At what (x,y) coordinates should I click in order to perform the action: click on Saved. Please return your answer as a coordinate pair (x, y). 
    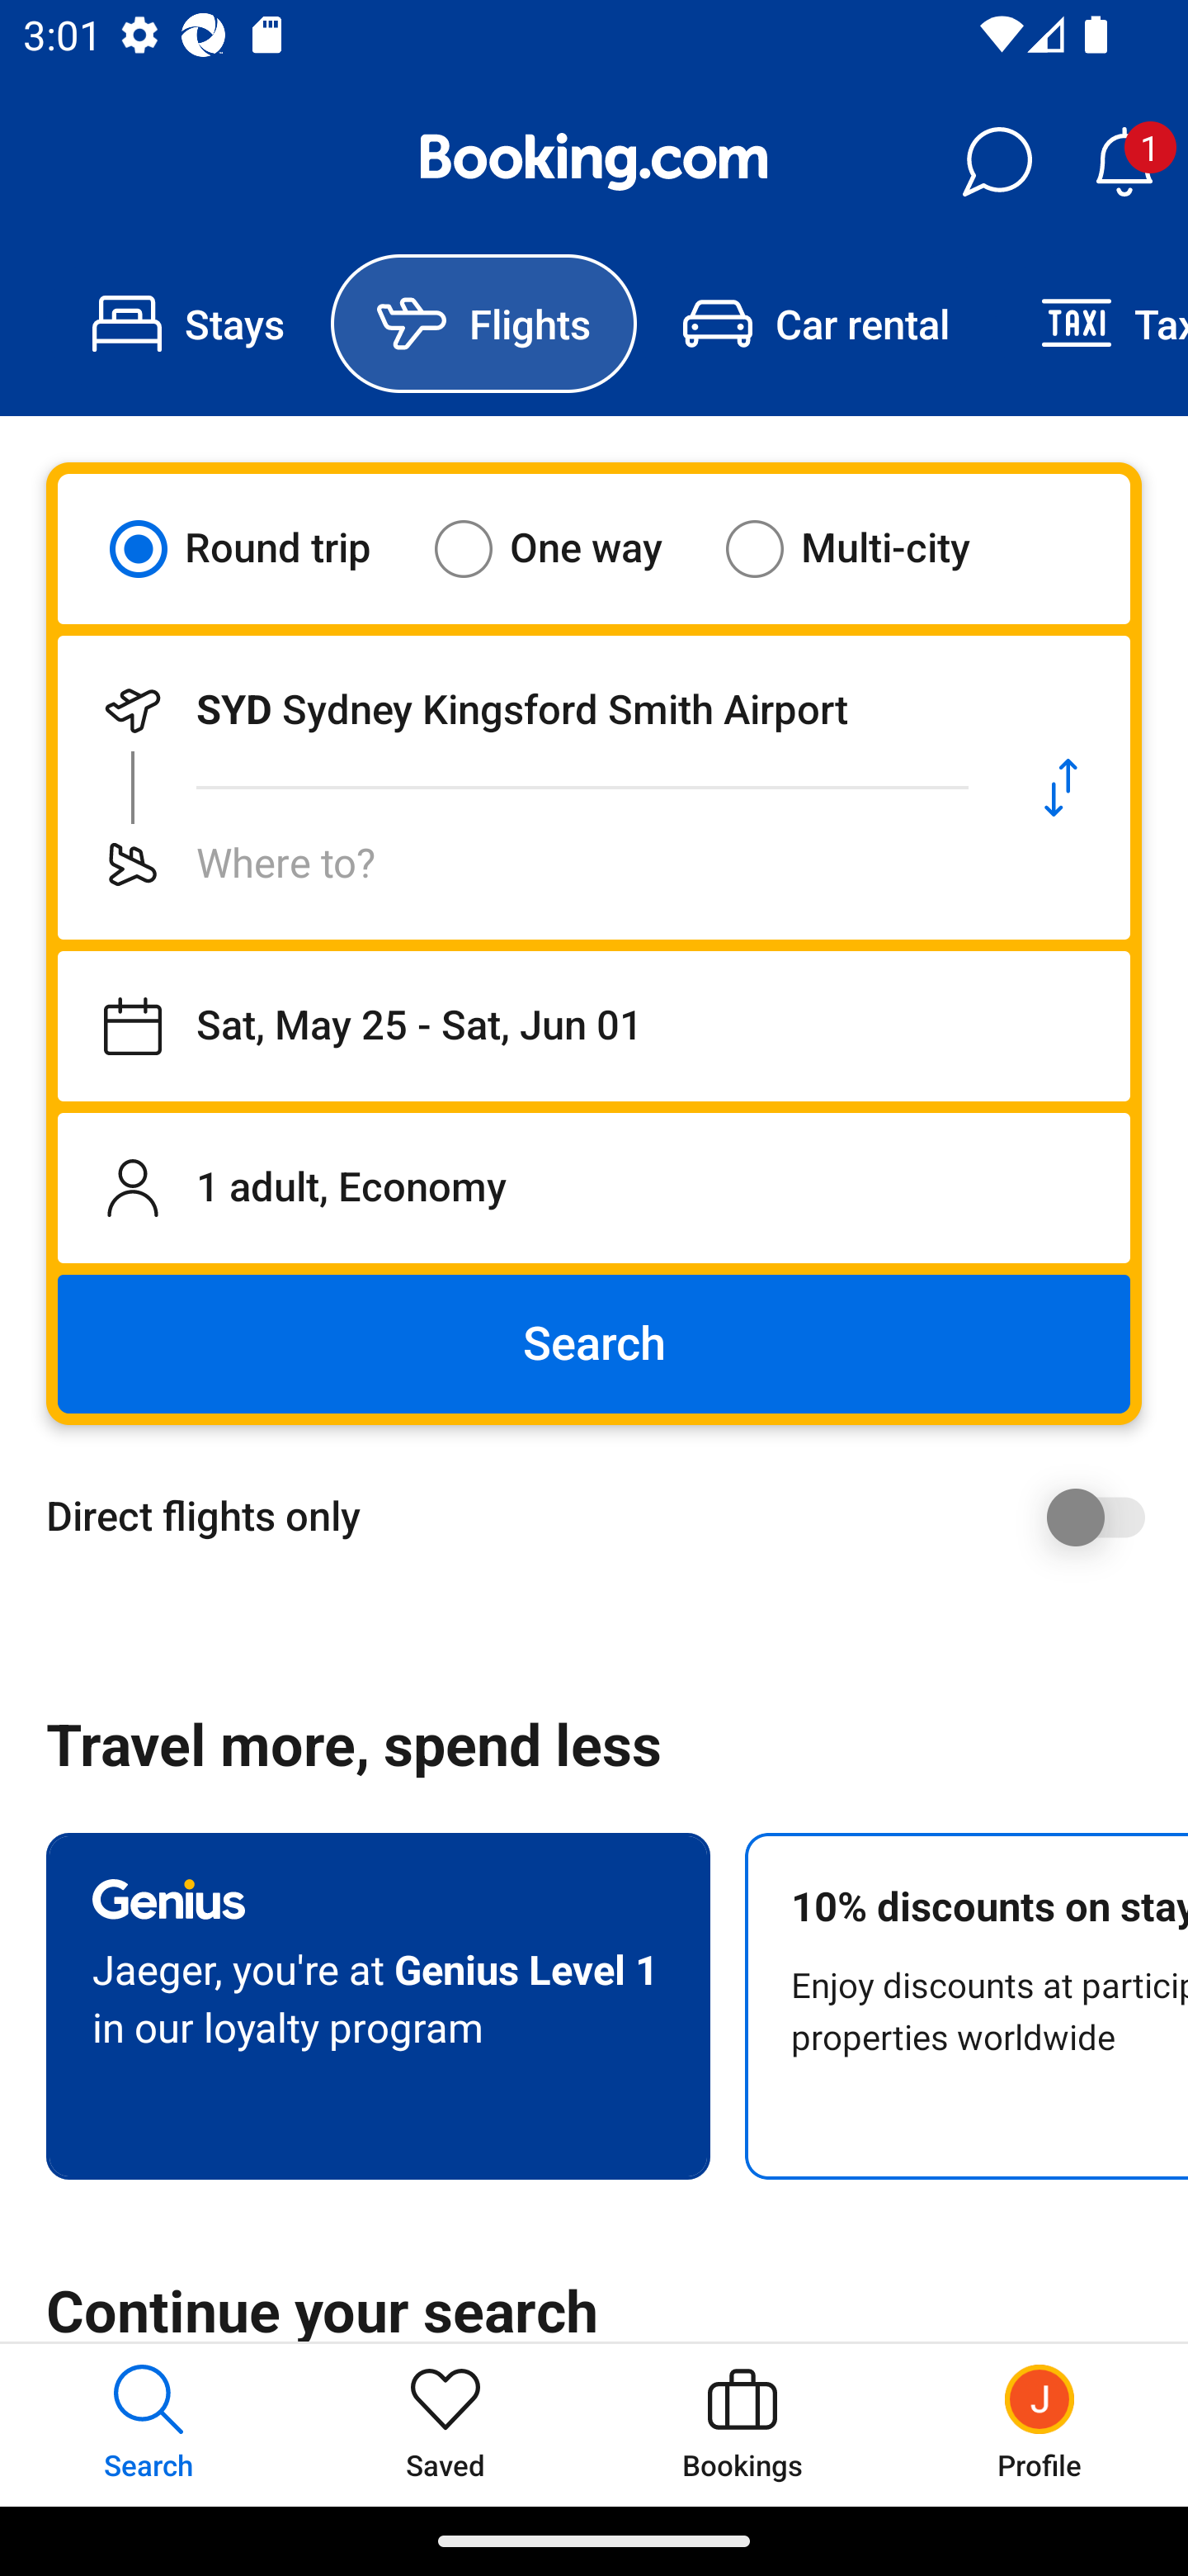
    Looking at the image, I should click on (445, 2424).